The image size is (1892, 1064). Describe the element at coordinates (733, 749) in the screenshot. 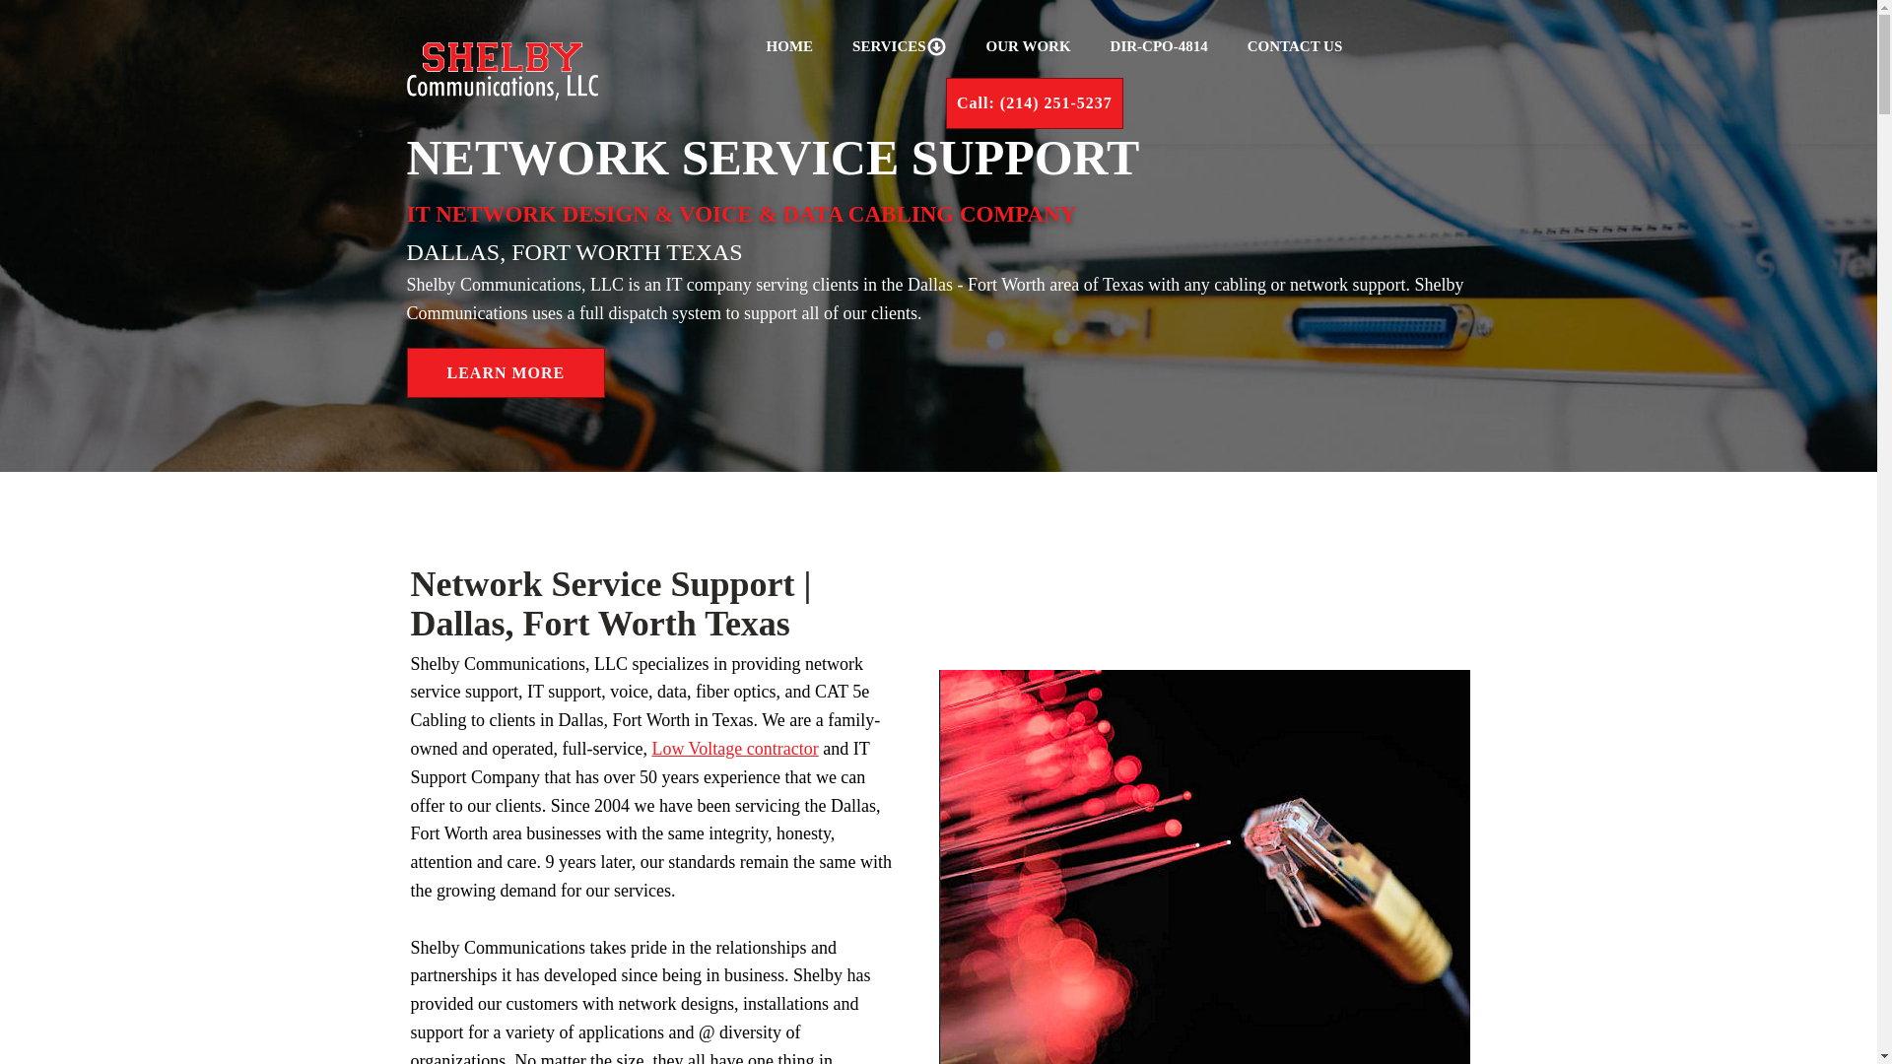

I see `Low Voltage contractor` at that location.